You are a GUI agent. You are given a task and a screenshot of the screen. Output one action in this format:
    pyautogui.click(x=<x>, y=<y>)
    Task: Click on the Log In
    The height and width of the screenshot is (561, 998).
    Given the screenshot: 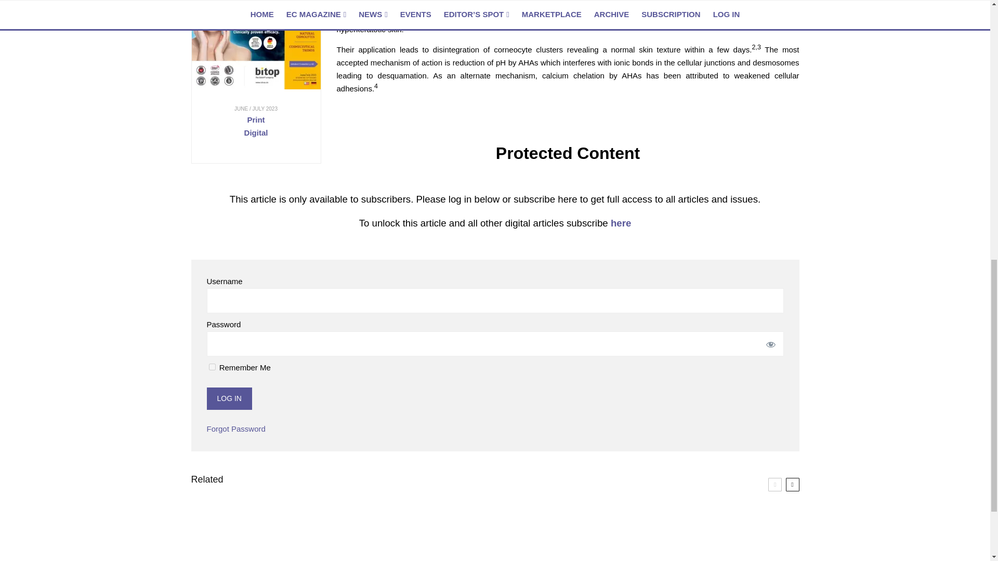 What is the action you would take?
    pyautogui.click(x=229, y=399)
    